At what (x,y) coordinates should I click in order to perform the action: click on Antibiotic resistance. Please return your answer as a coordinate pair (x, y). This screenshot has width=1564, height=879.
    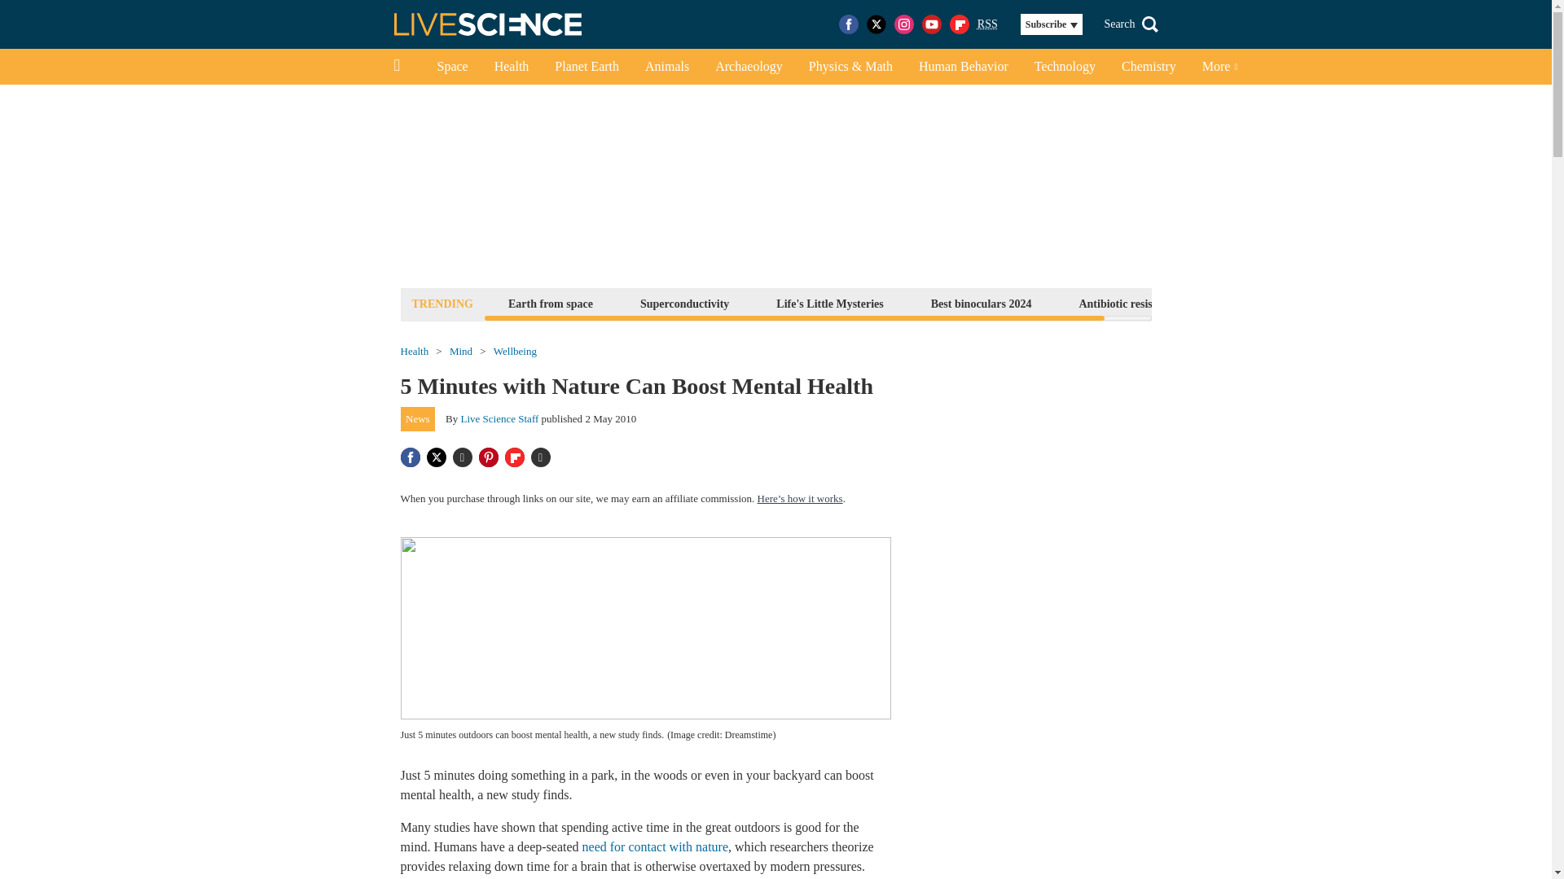
    Looking at the image, I should click on (1128, 303).